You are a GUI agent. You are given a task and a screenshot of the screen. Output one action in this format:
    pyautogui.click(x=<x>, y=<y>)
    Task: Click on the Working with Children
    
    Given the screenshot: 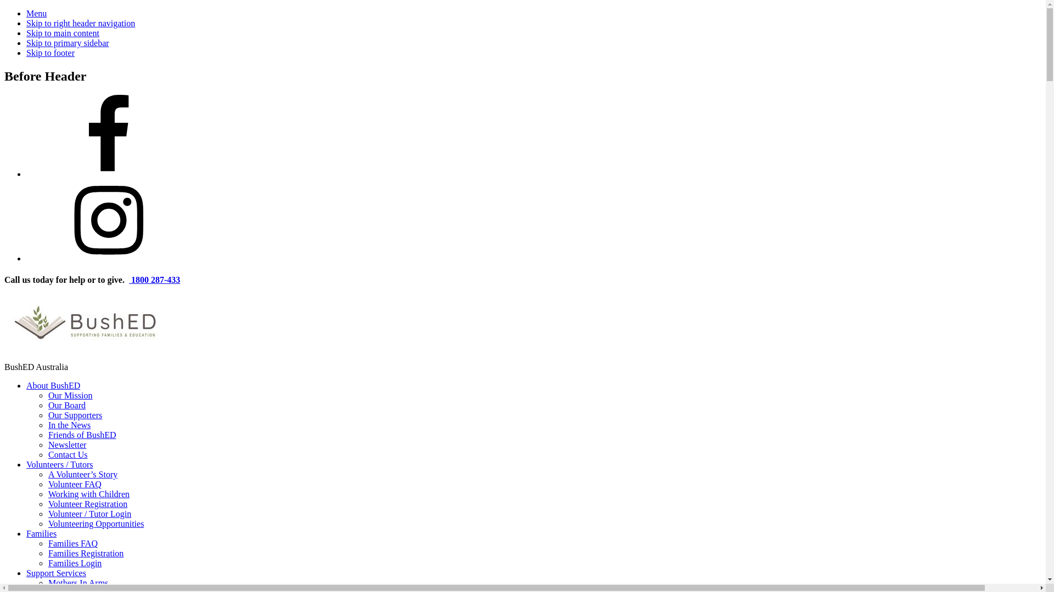 What is the action you would take?
    pyautogui.click(x=89, y=494)
    